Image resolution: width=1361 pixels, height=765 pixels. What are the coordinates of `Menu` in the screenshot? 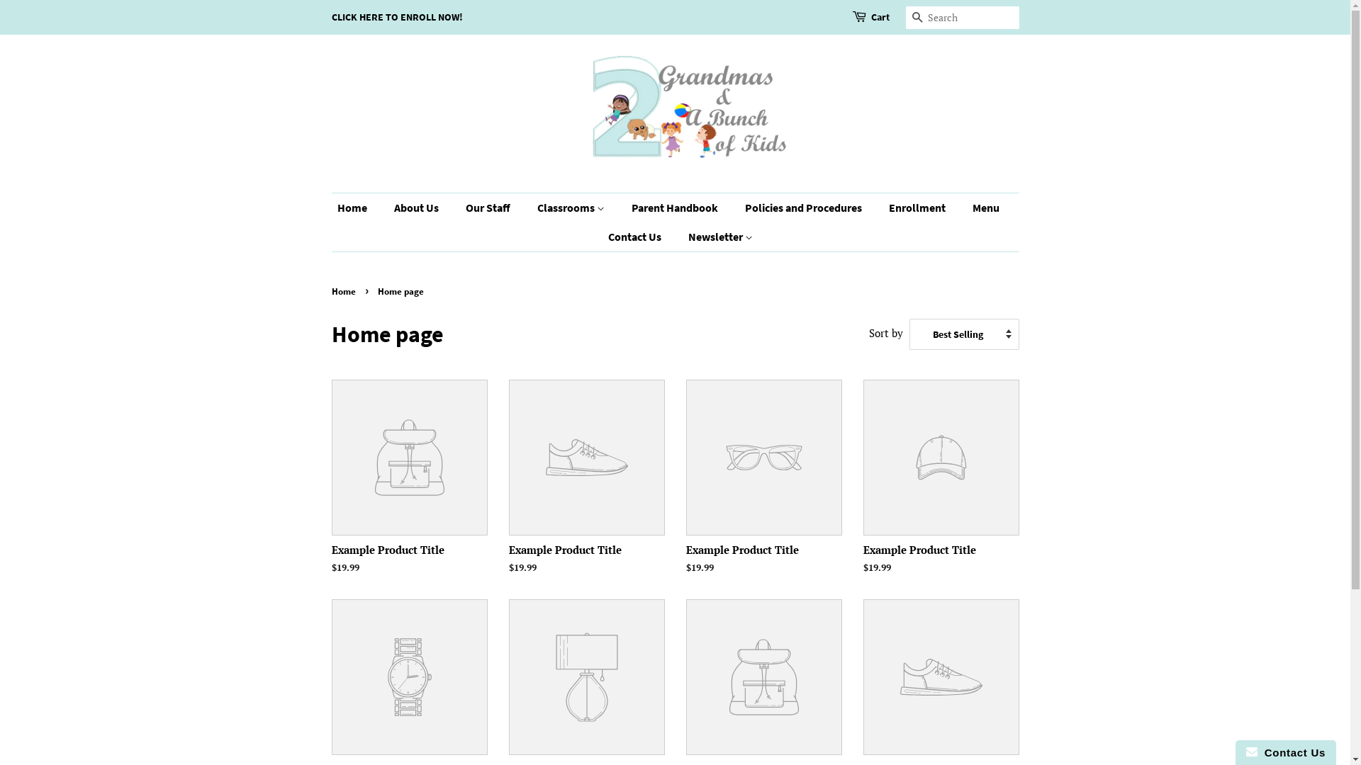 It's located at (987, 208).